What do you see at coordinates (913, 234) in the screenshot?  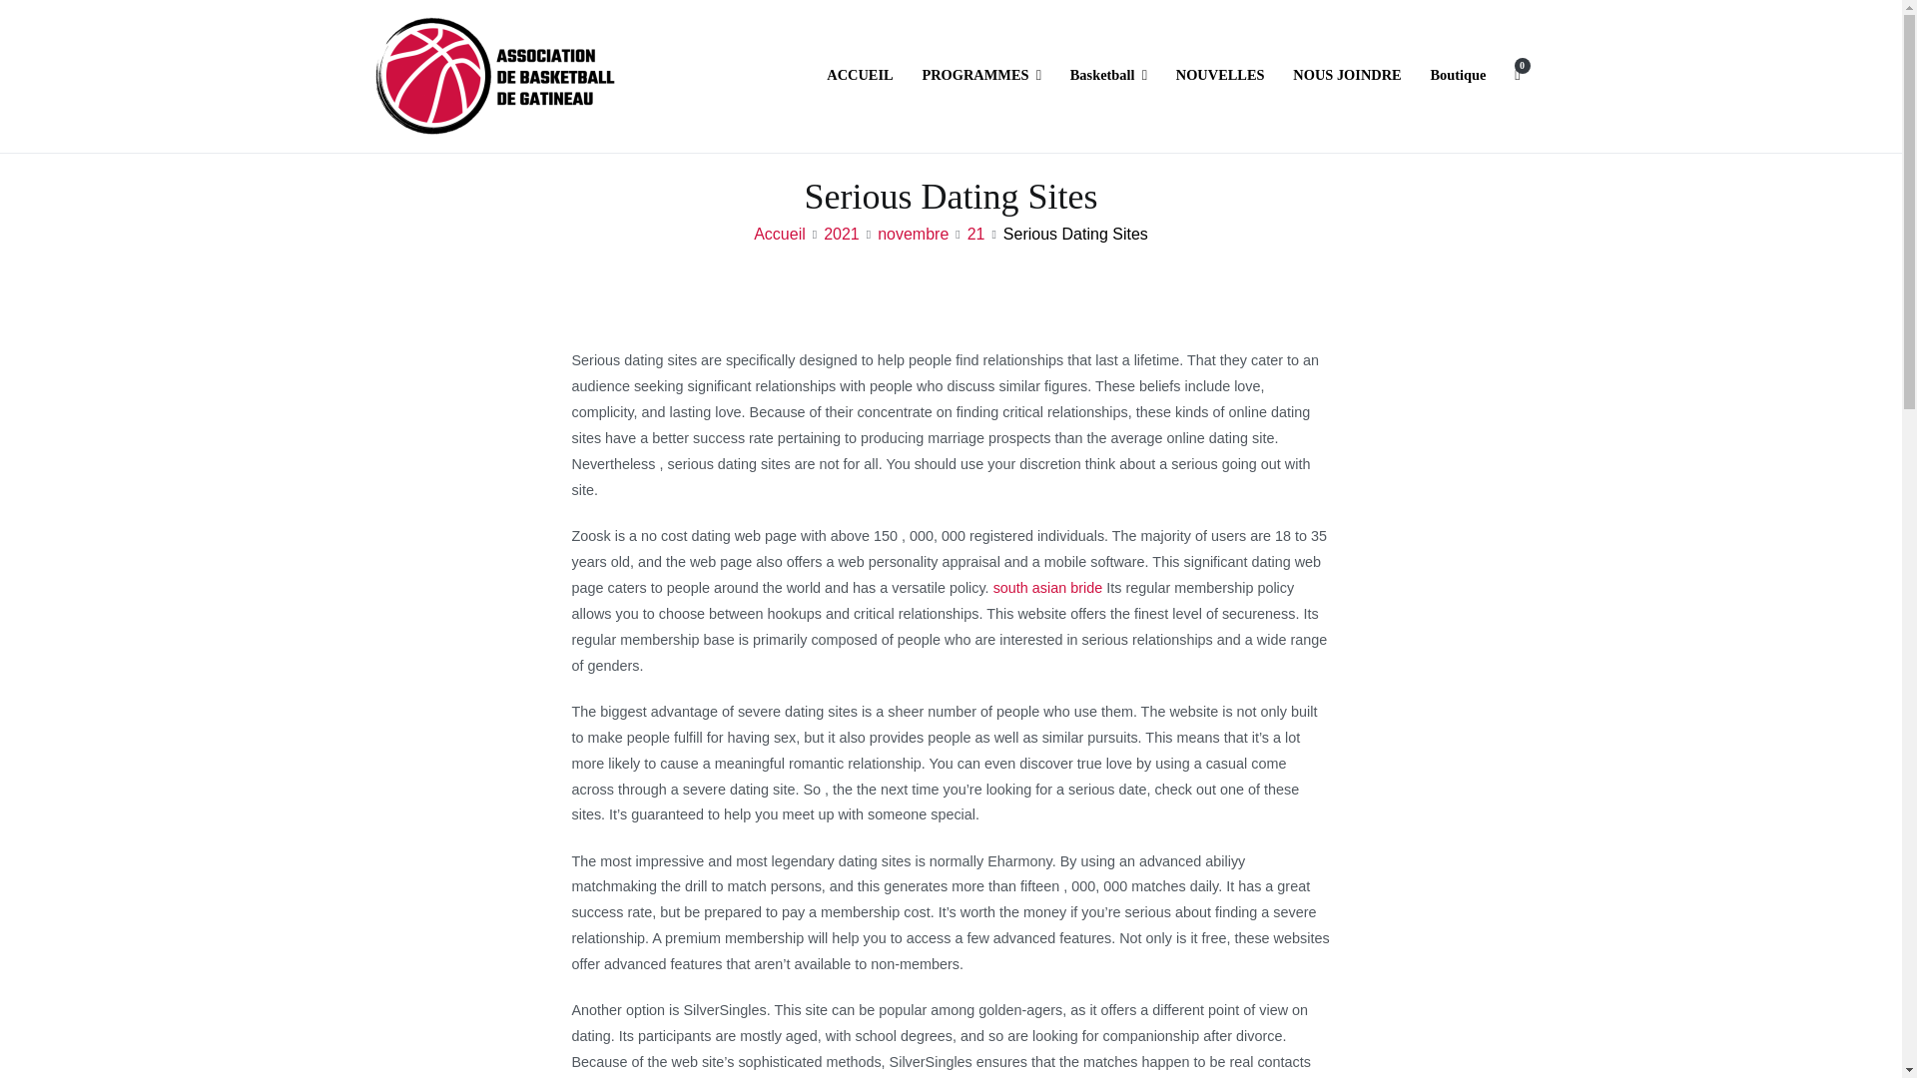 I see `novembre` at bounding box center [913, 234].